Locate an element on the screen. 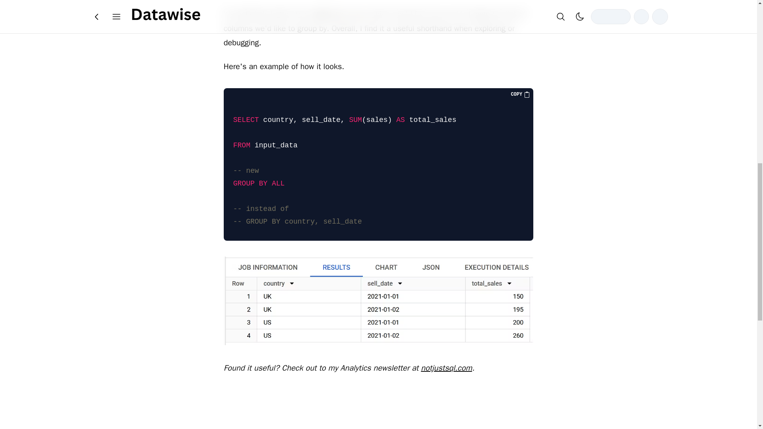  notjustsql.com is located at coordinates (447, 368).